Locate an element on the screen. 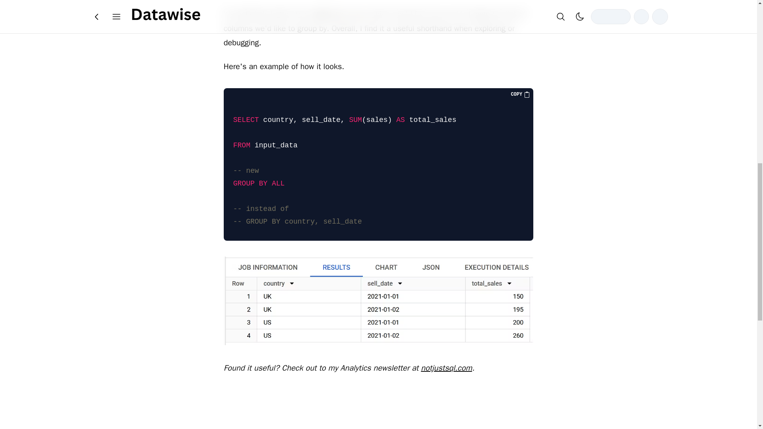  notjustsql.com is located at coordinates (447, 368).